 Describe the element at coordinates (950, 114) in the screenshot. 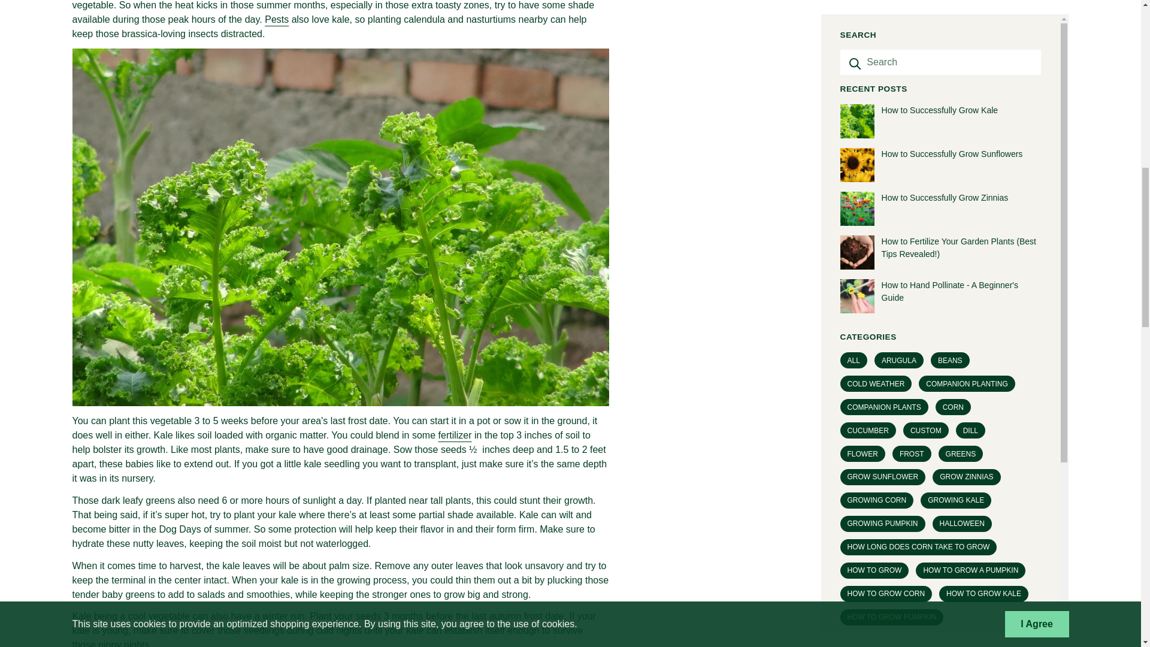

I see `BEANS` at that location.